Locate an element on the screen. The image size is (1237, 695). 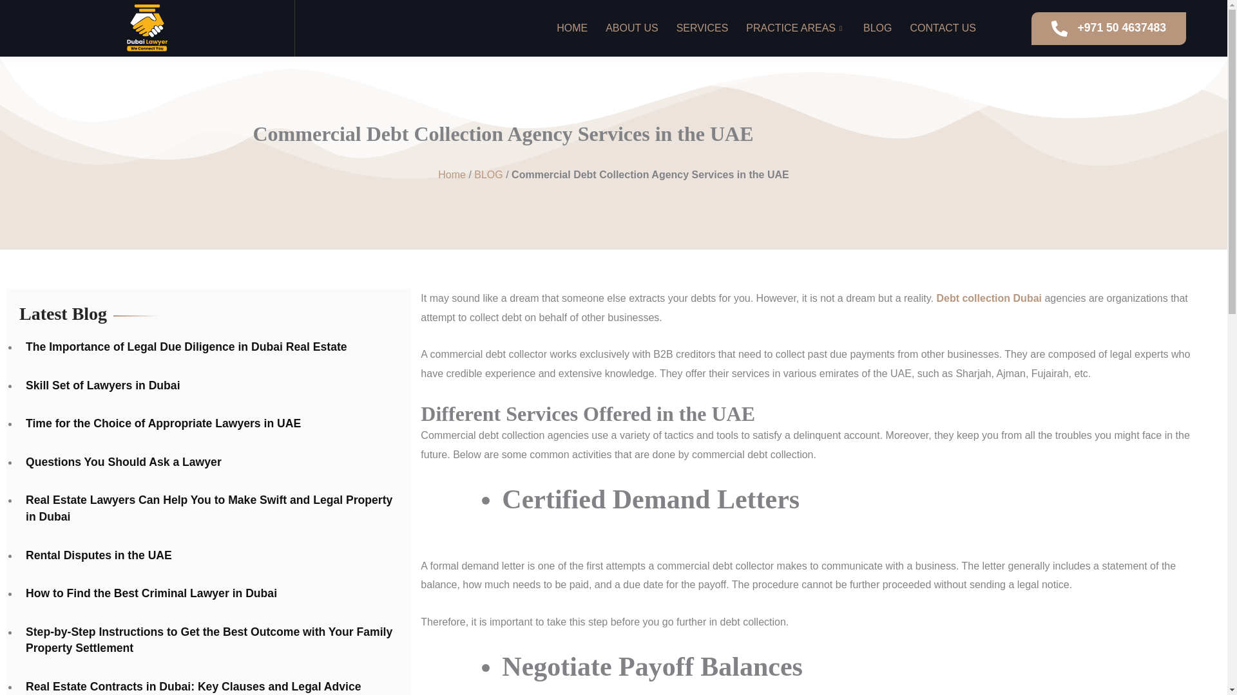
Time for the Choice of Appropriate Lawyers in UAE is located at coordinates (160, 423).